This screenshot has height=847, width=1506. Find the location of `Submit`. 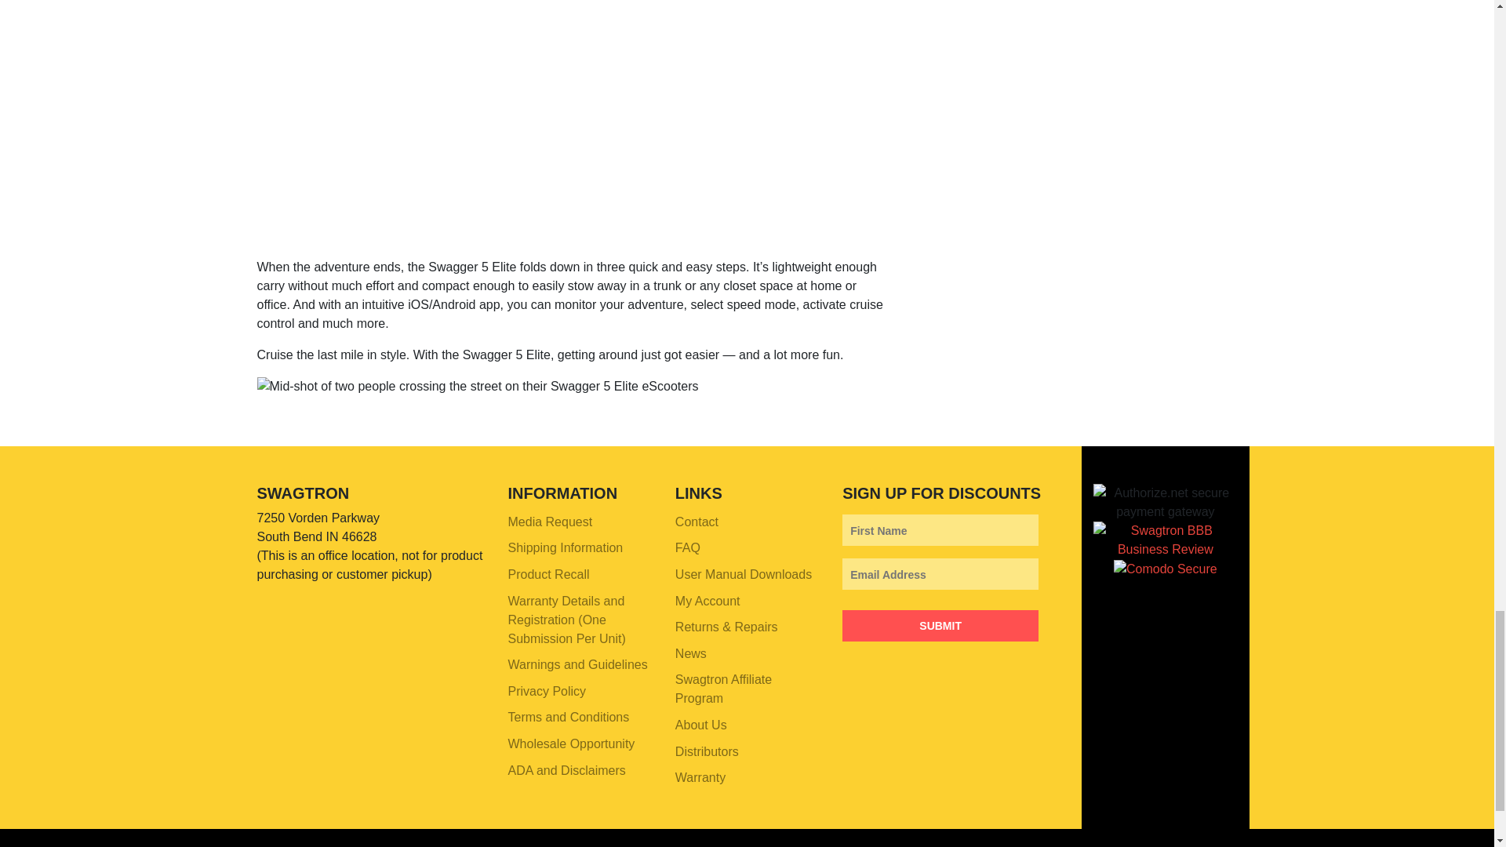

Submit is located at coordinates (940, 625).